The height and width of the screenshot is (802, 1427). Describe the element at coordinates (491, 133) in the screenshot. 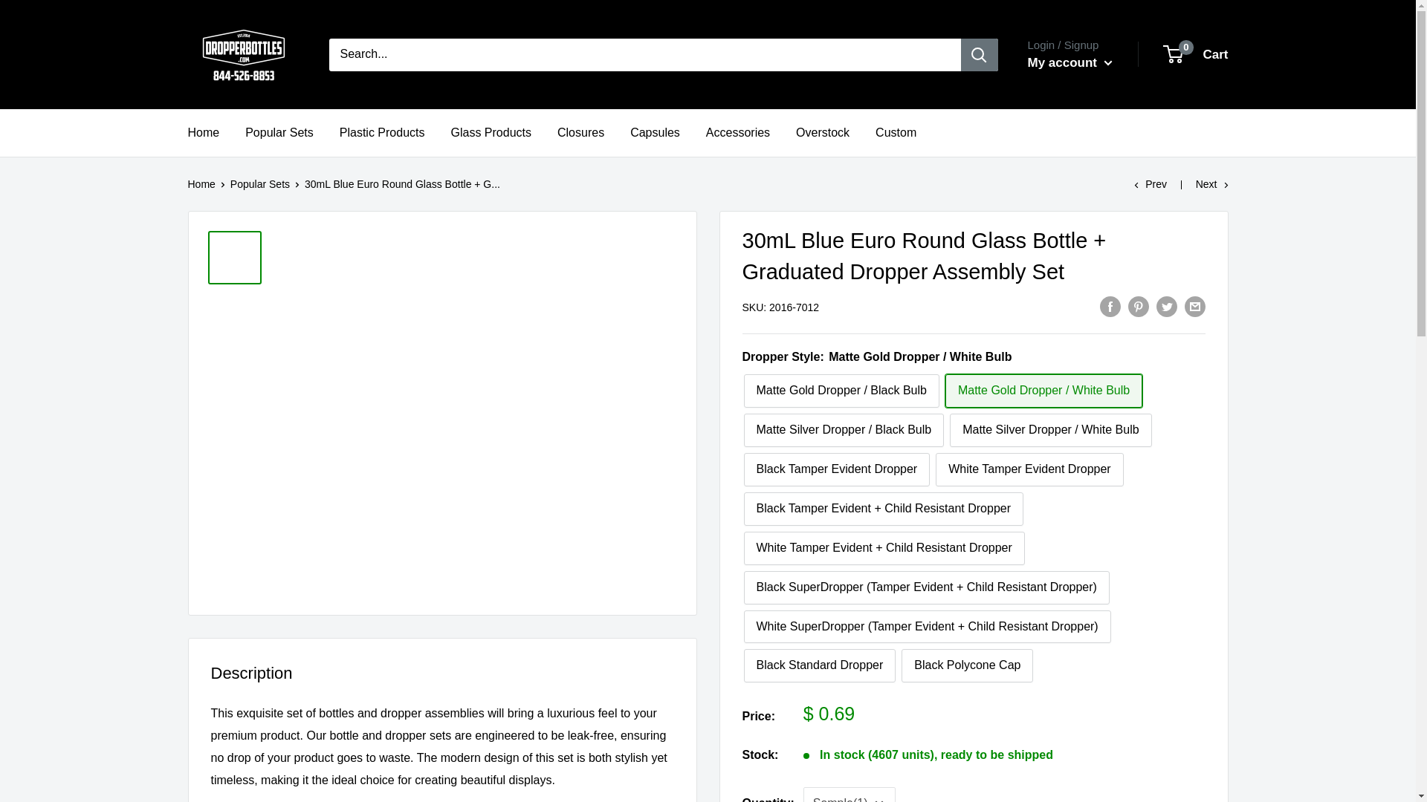

I see `Glass Products` at that location.